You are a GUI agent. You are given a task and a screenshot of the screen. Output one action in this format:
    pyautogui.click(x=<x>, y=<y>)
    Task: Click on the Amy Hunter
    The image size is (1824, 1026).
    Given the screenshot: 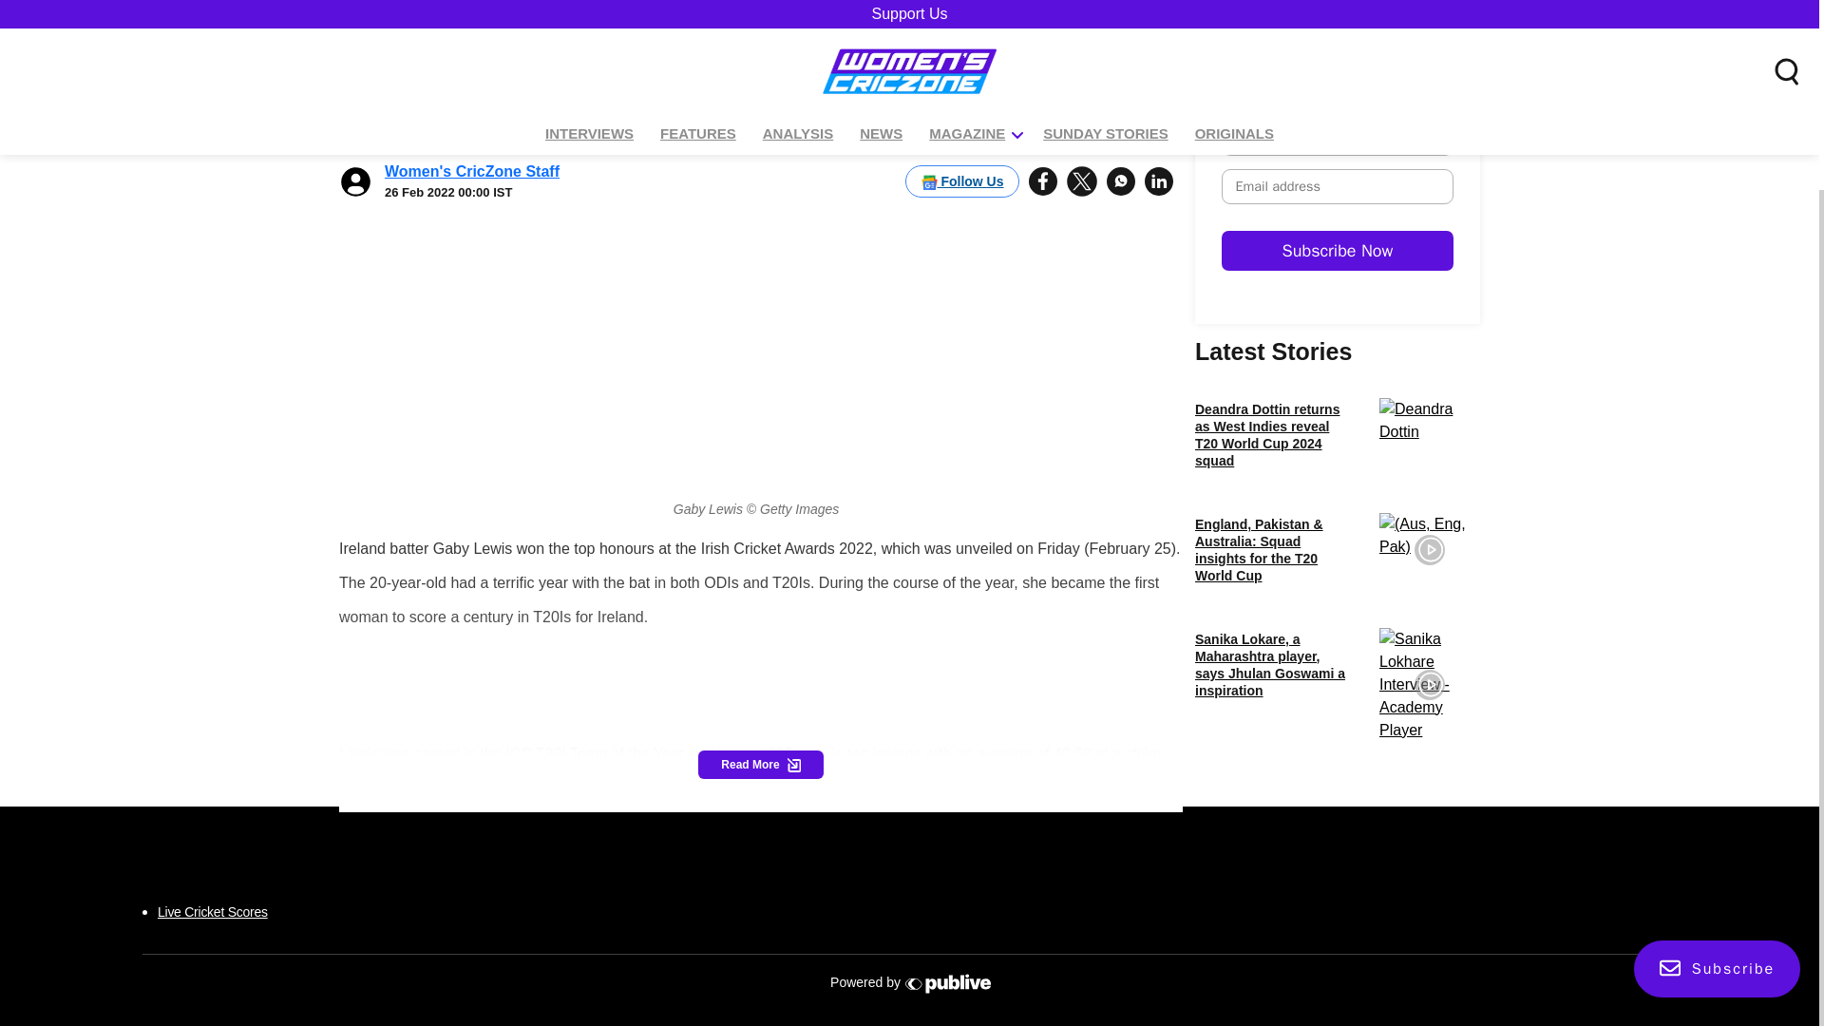 What is the action you would take?
    pyautogui.click(x=600, y=792)
    